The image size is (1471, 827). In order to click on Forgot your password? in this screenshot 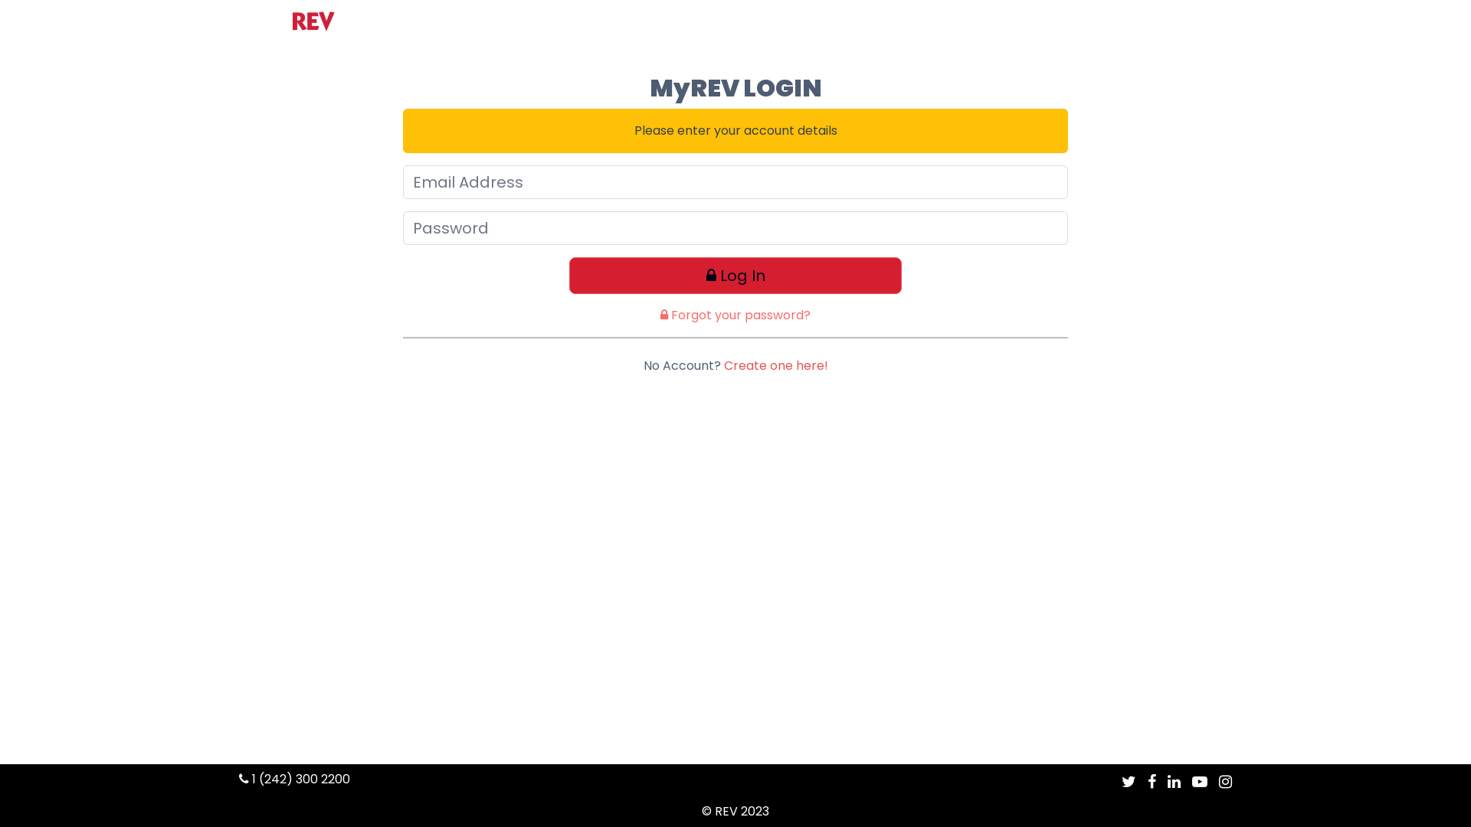, I will do `click(735, 315)`.